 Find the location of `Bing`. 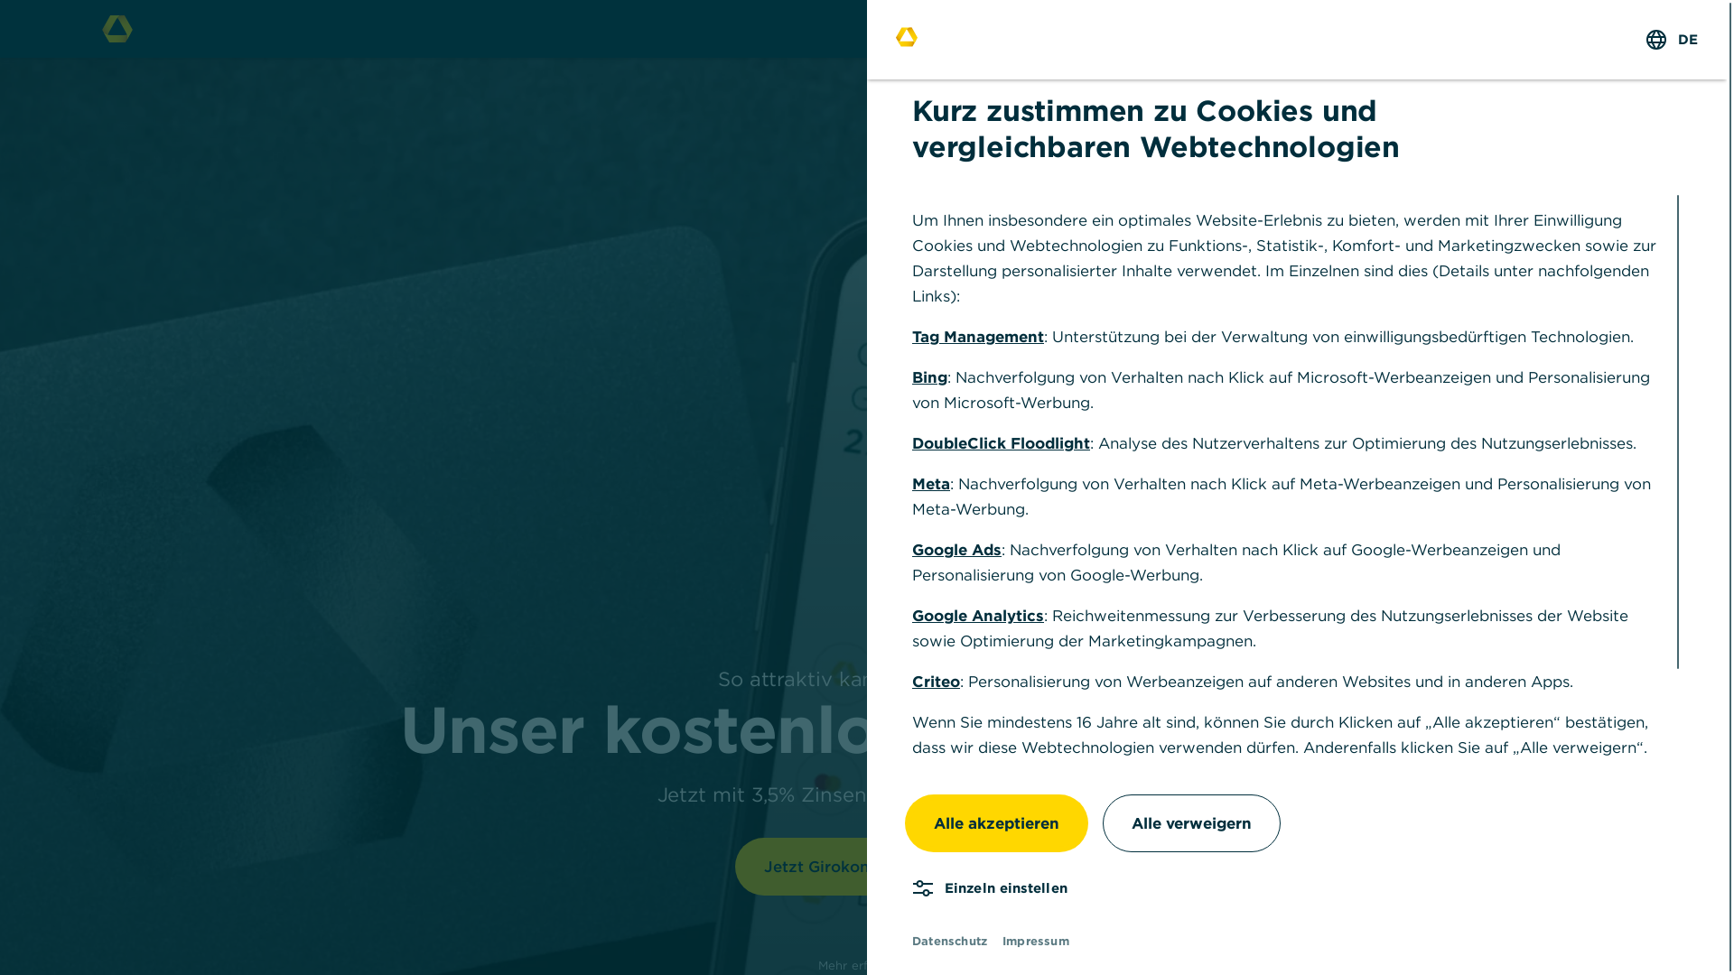

Bing is located at coordinates (929, 377).